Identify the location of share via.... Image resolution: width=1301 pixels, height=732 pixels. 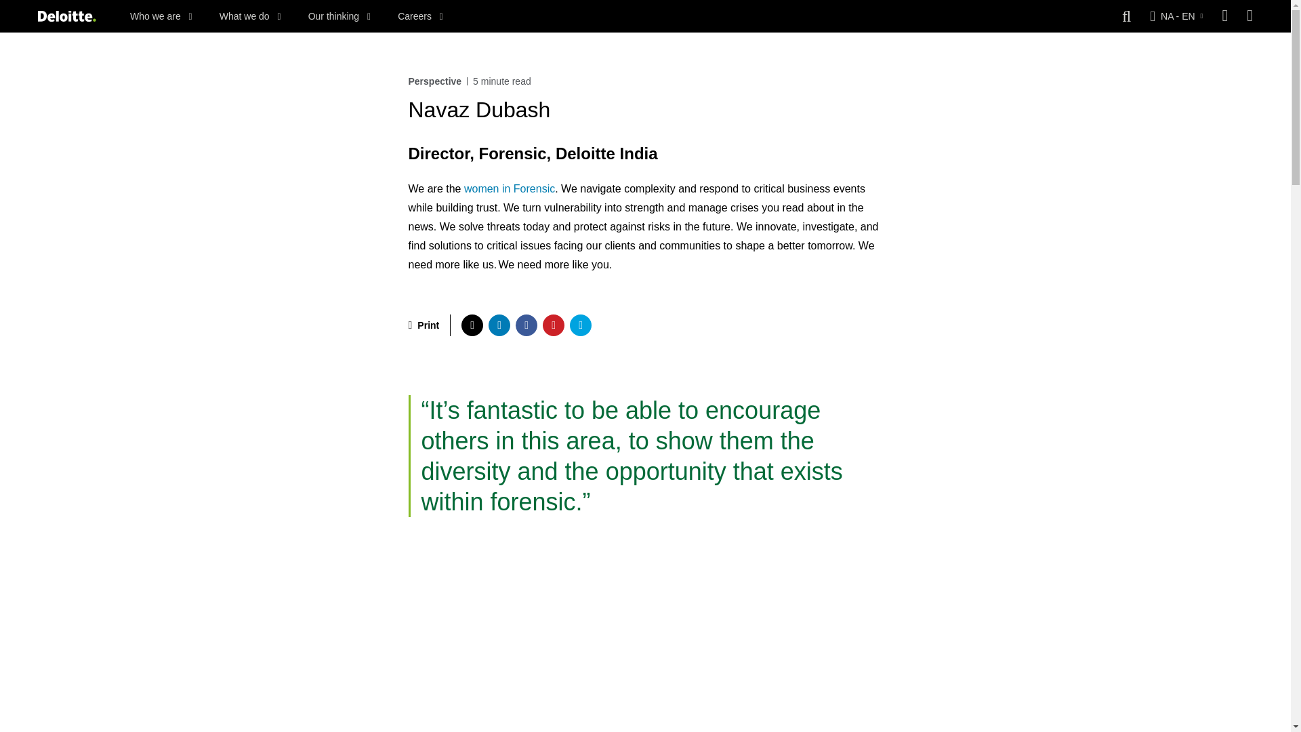
(580, 325).